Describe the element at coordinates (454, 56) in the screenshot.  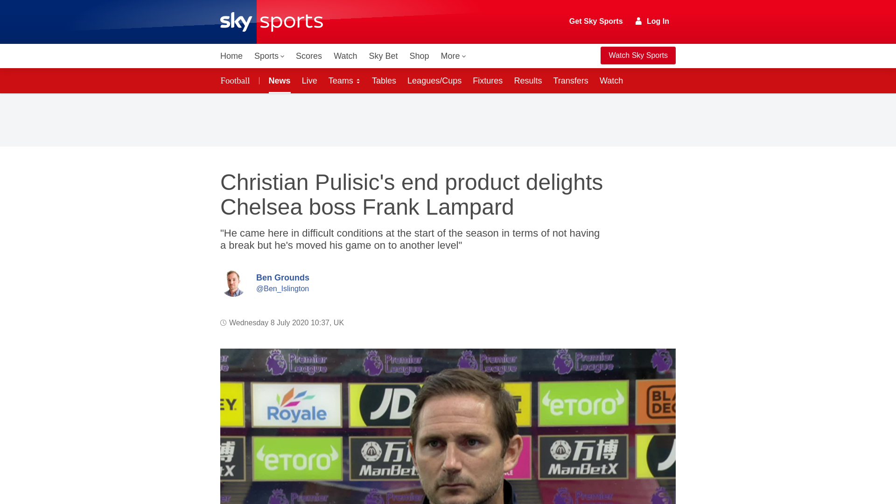
I see `More` at that location.